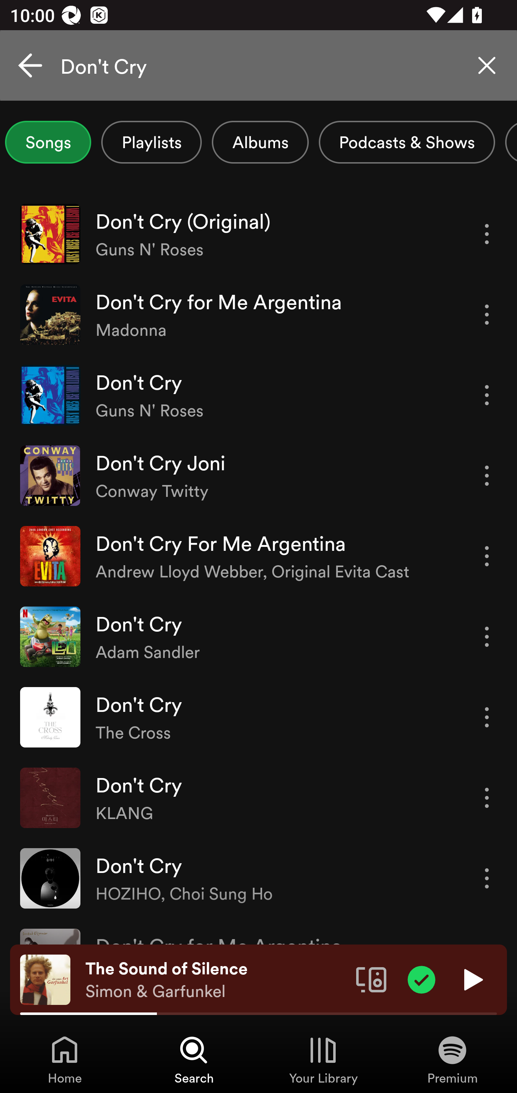 The image size is (517, 1093). I want to click on The cover art of the currently playing track, so click(45, 979).